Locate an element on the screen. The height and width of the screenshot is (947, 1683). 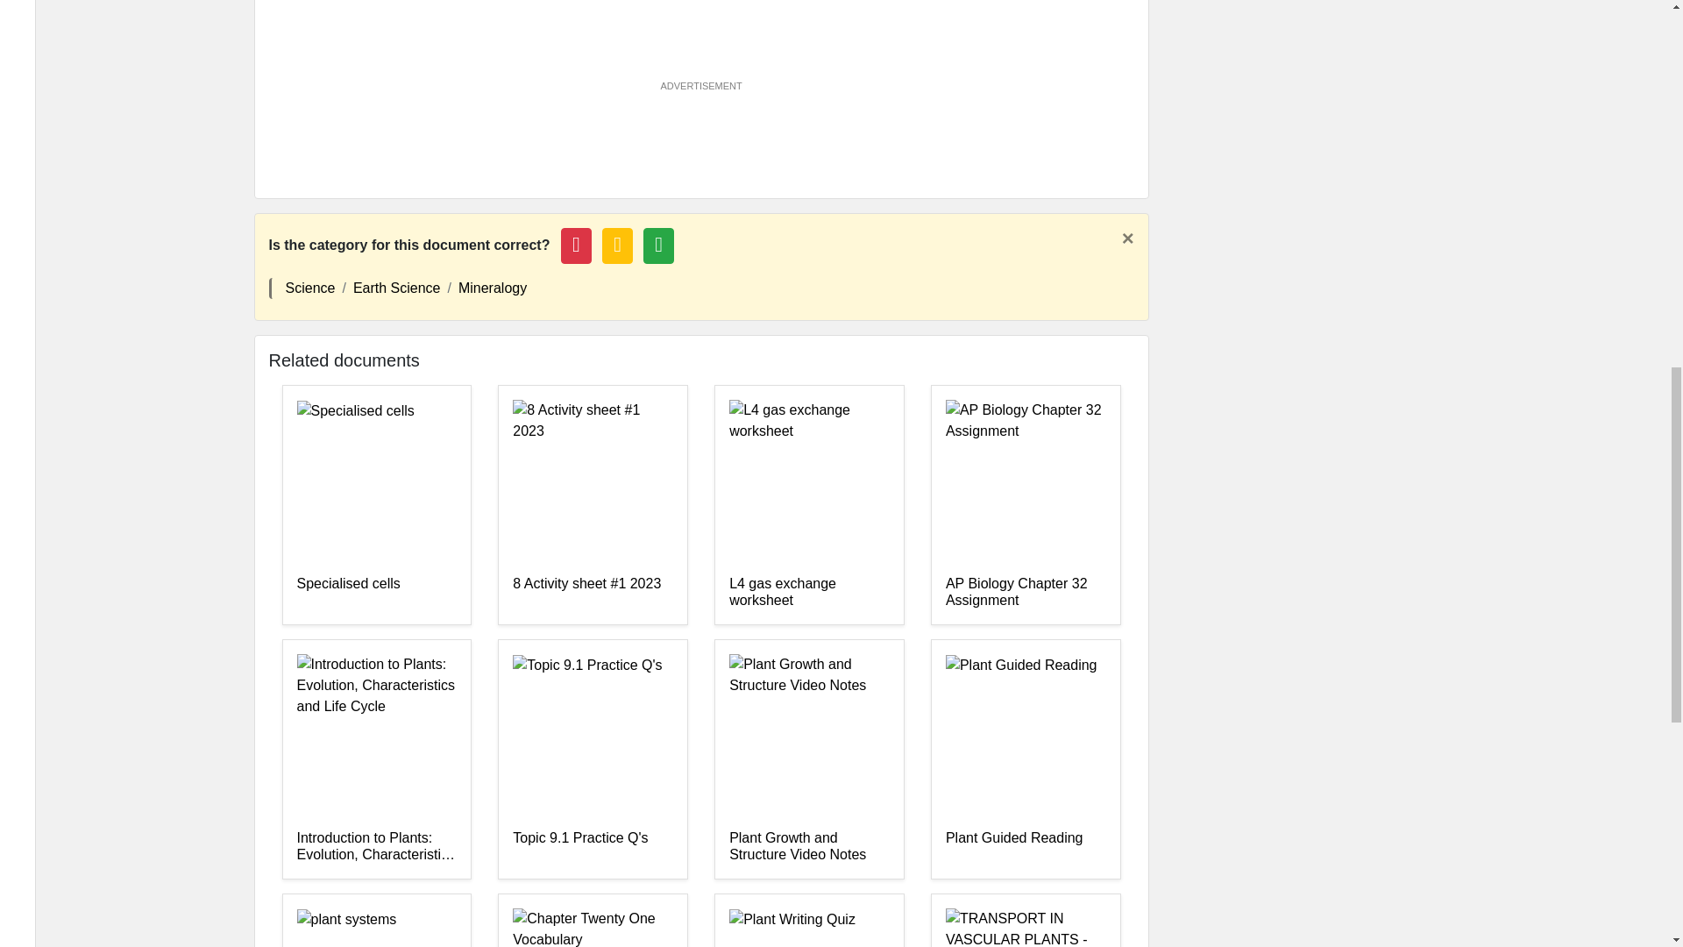
Earth Science is located at coordinates (397, 288).